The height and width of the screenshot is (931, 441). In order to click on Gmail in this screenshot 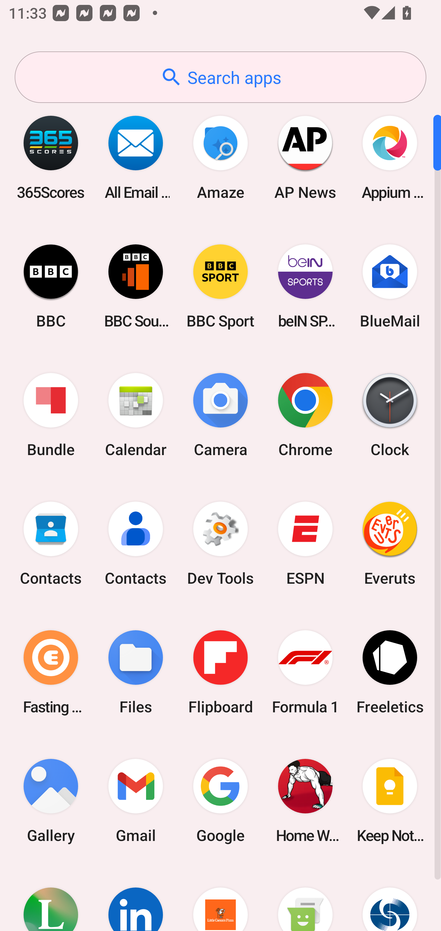, I will do `click(136, 801)`.